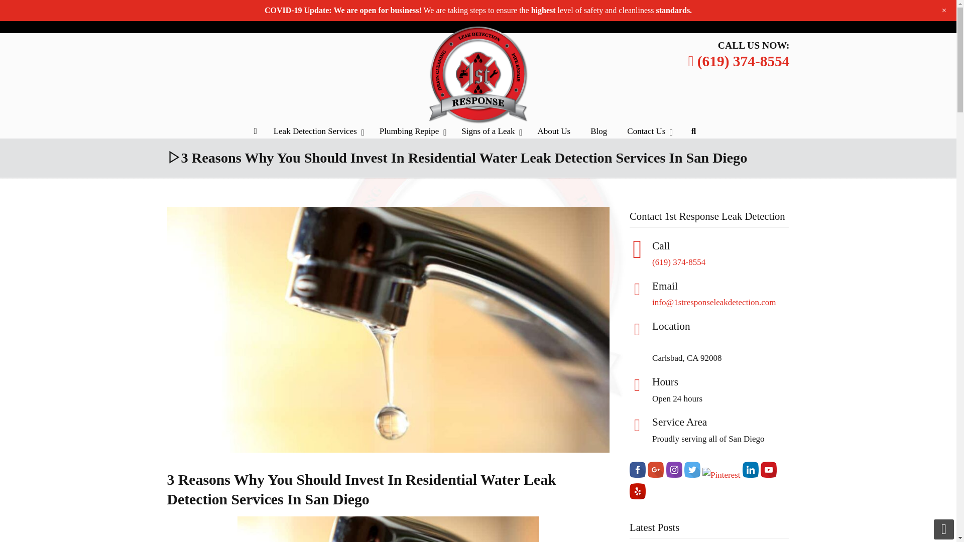  Describe the element at coordinates (316, 131) in the screenshot. I see `Leak Detection Services` at that location.